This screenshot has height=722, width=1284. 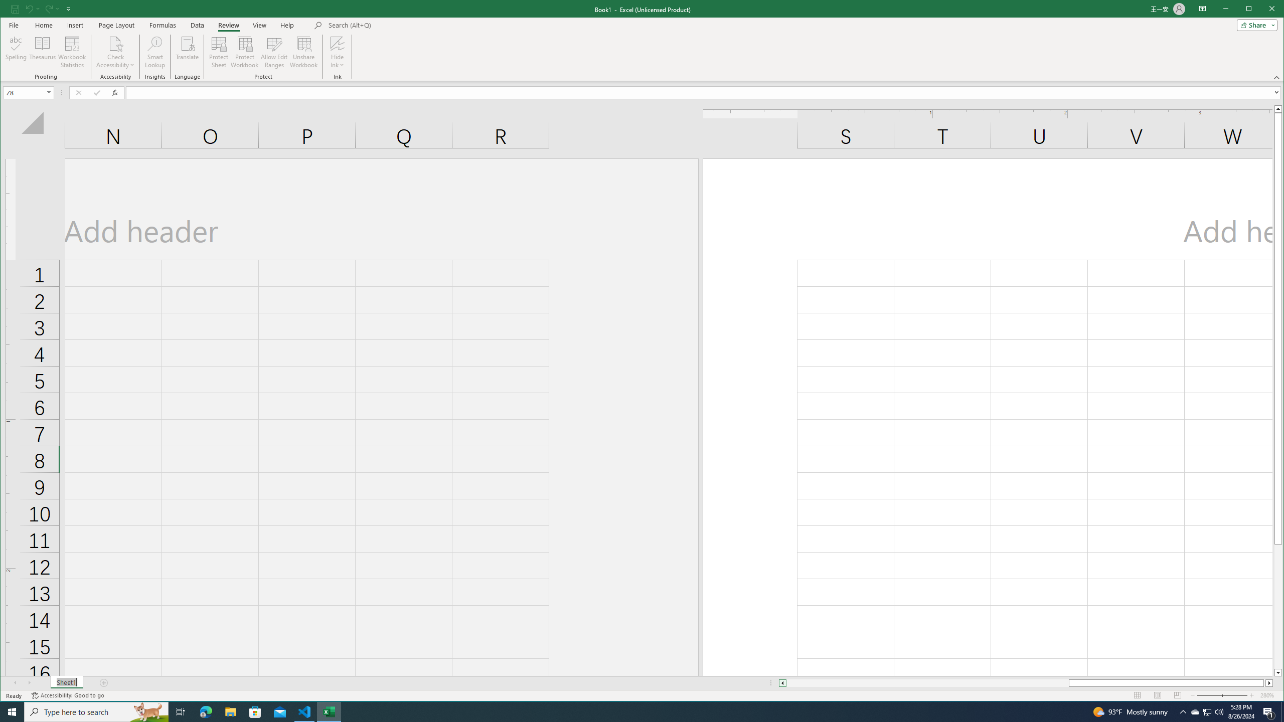 I want to click on Protect Workbook..., so click(x=245, y=52).